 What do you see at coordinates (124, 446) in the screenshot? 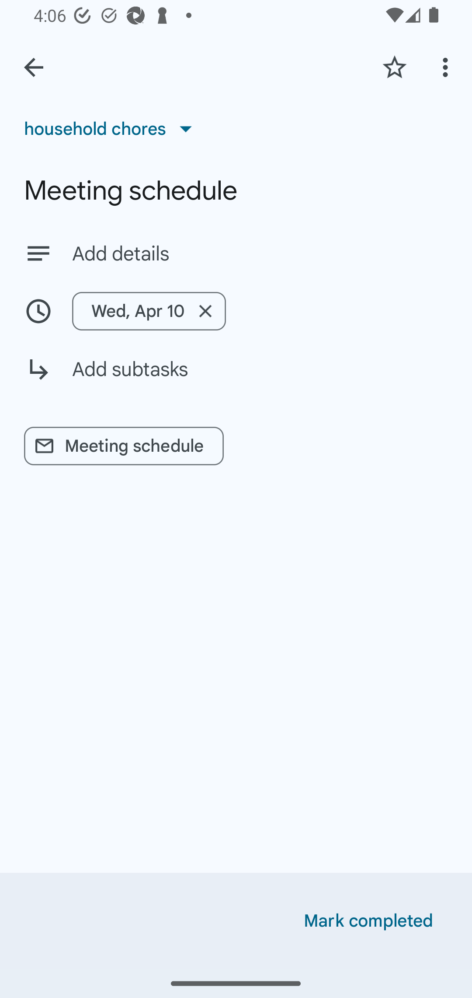
I see `Meeting schedule Related link` at bounding box center [124, 446].